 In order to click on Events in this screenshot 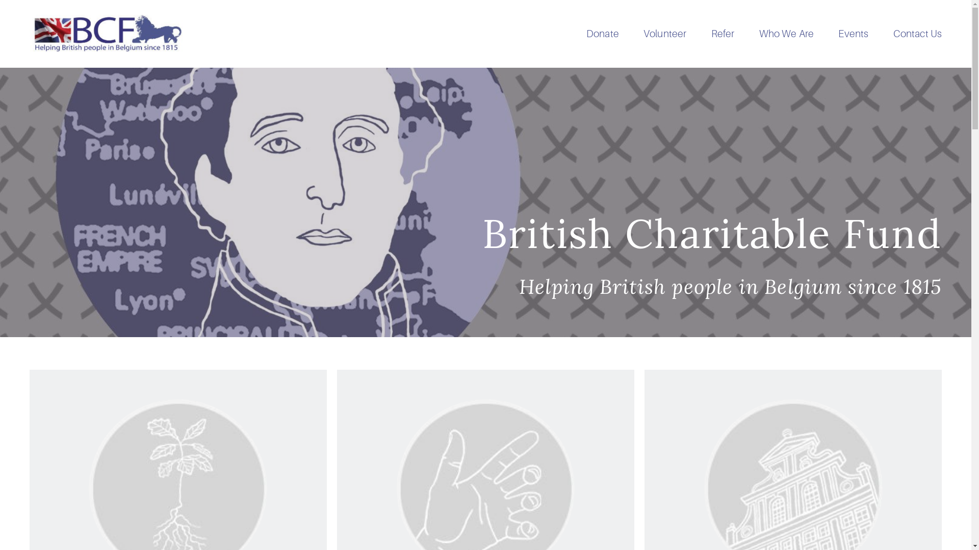, I will do `click(854, 34)`.